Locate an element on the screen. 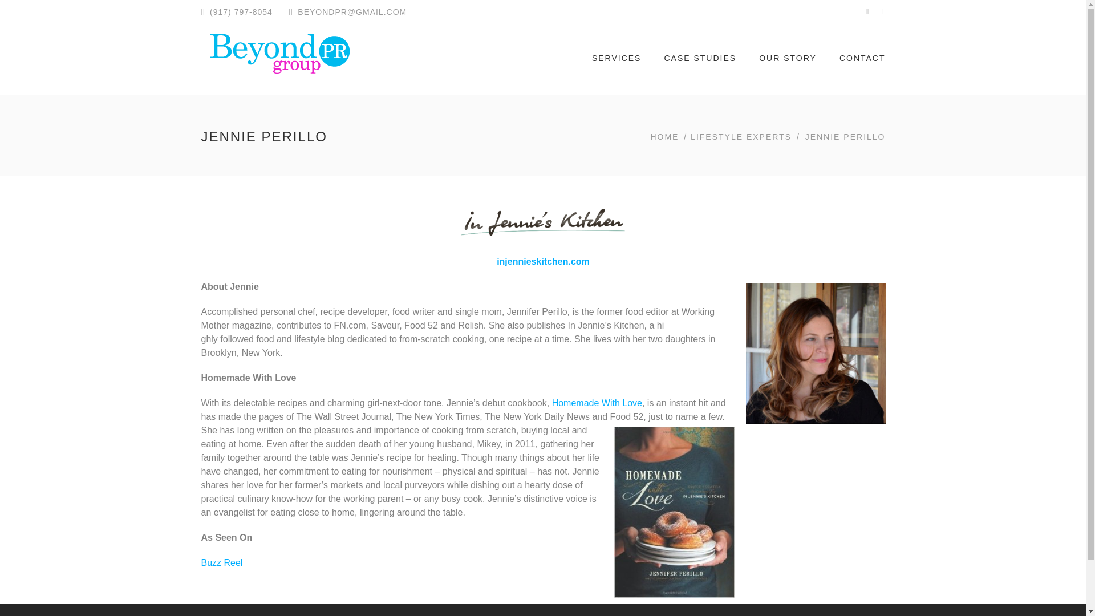  OUR STORY is located at coordinates (788, 59).